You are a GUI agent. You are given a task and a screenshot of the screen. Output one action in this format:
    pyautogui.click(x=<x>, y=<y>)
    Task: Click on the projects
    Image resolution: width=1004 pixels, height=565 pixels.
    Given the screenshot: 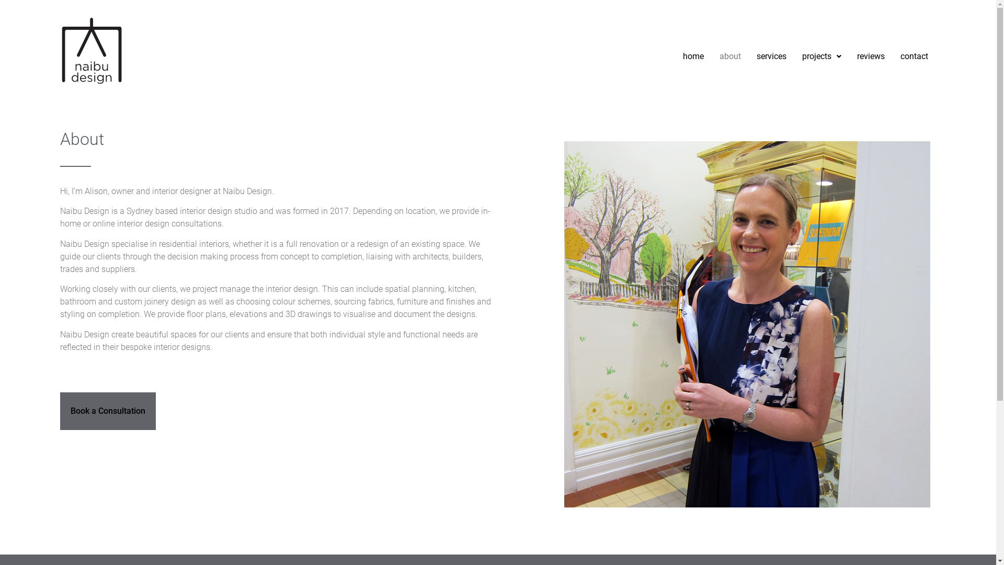 What is the action you would take?
    pyautogui.click(x=822, y=56)
    